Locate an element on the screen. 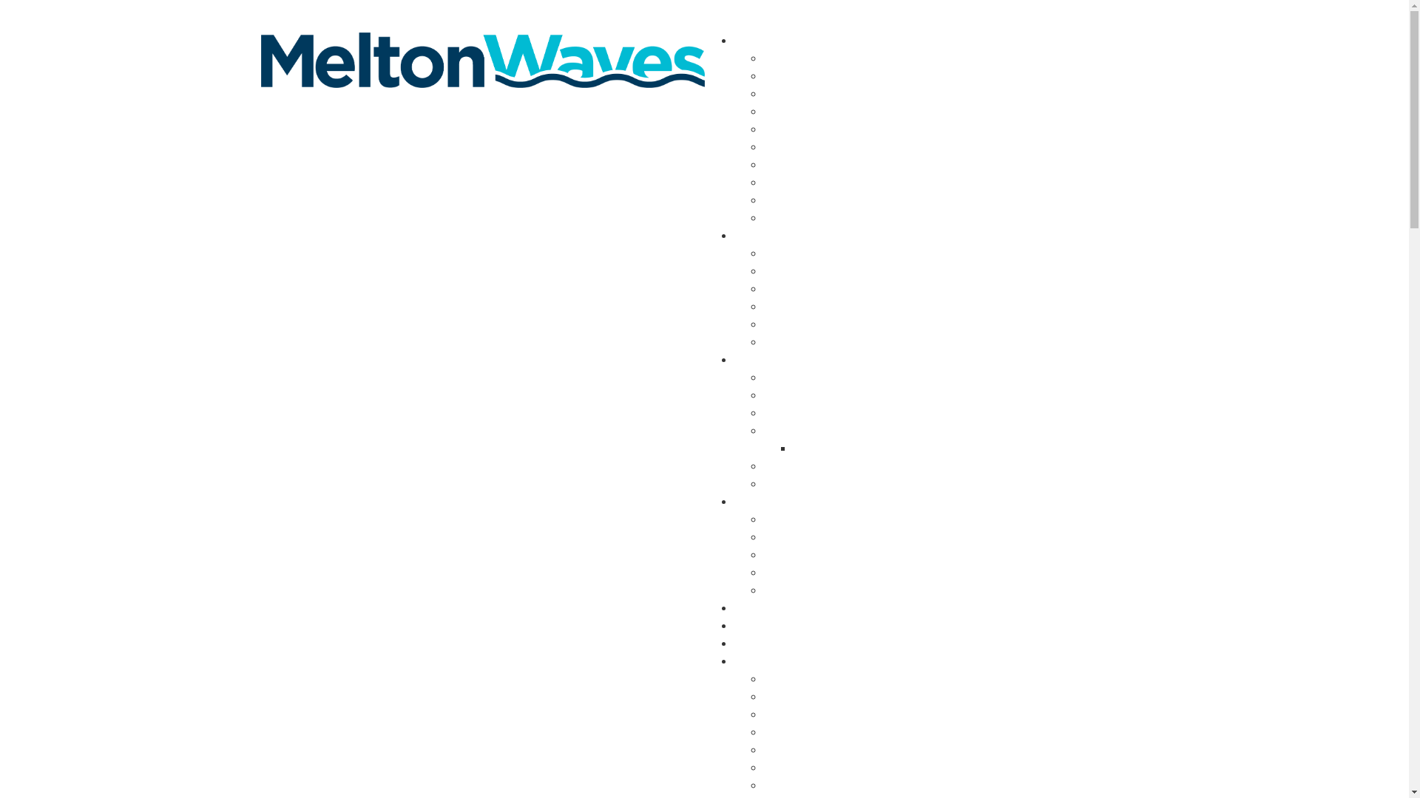 The width and height of the screenshot is (1420, 798). Get Active Kids Voucher is located at coordinates (825, 538).